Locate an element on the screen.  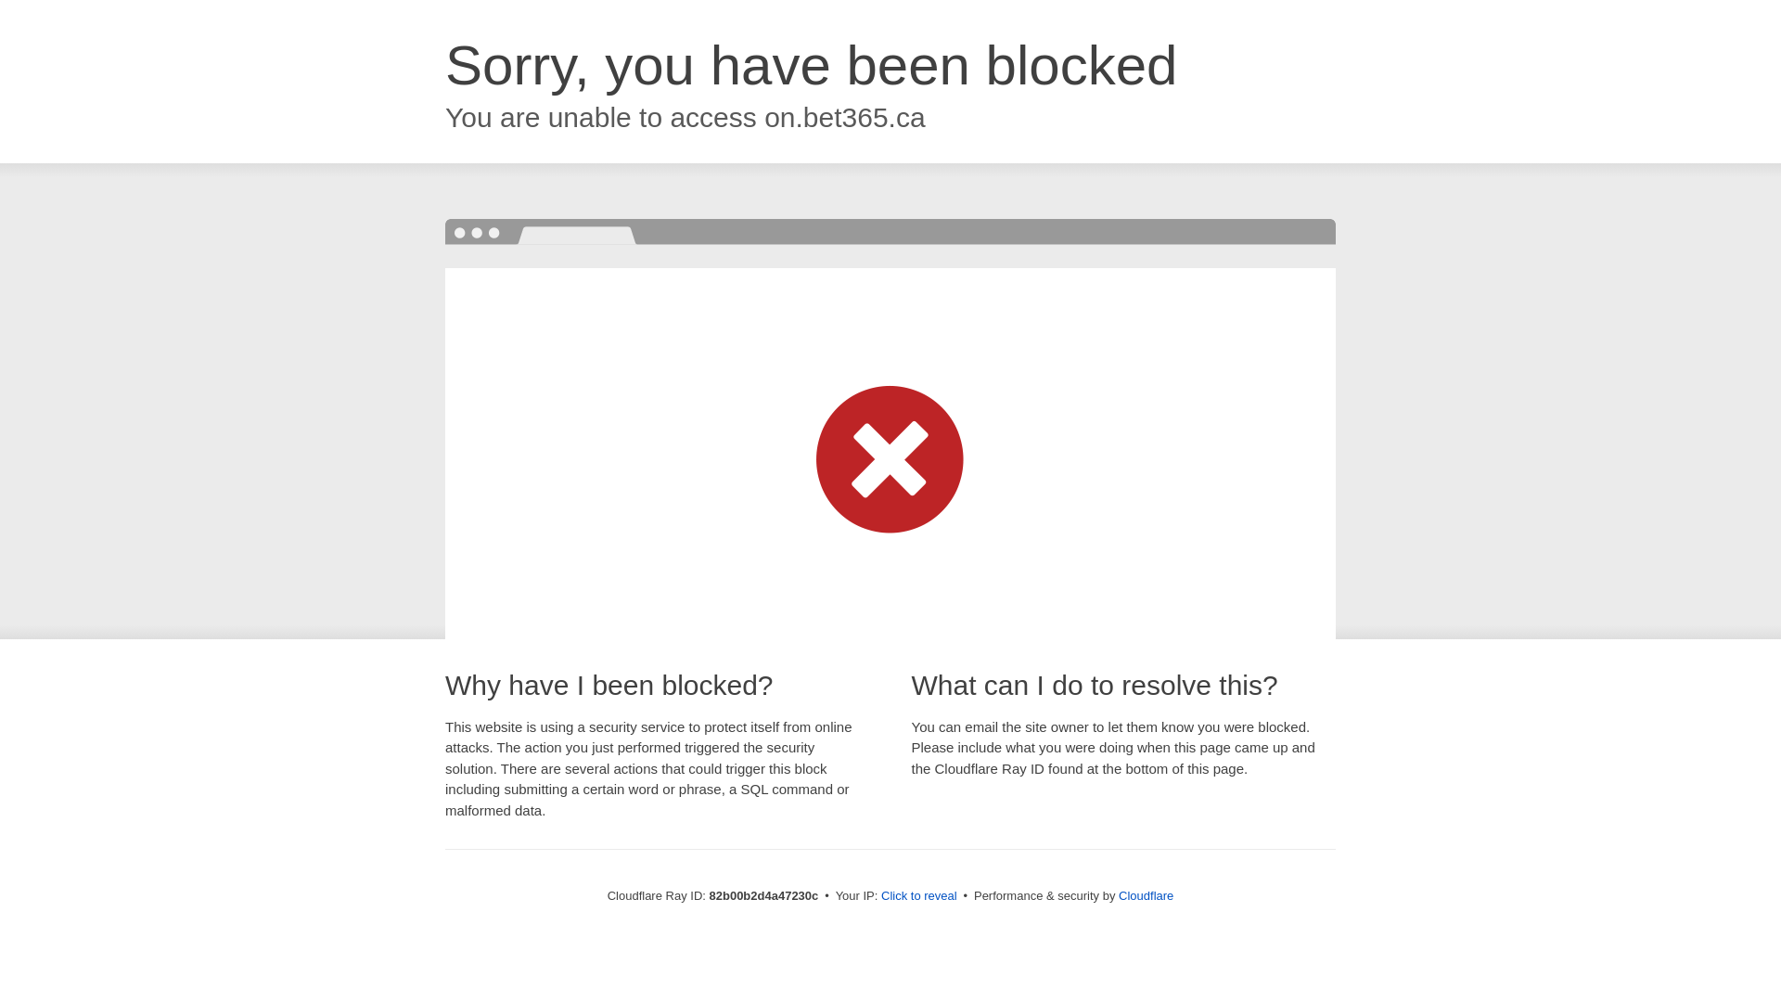
Cloudflare is located at coordinates (1147, 896).